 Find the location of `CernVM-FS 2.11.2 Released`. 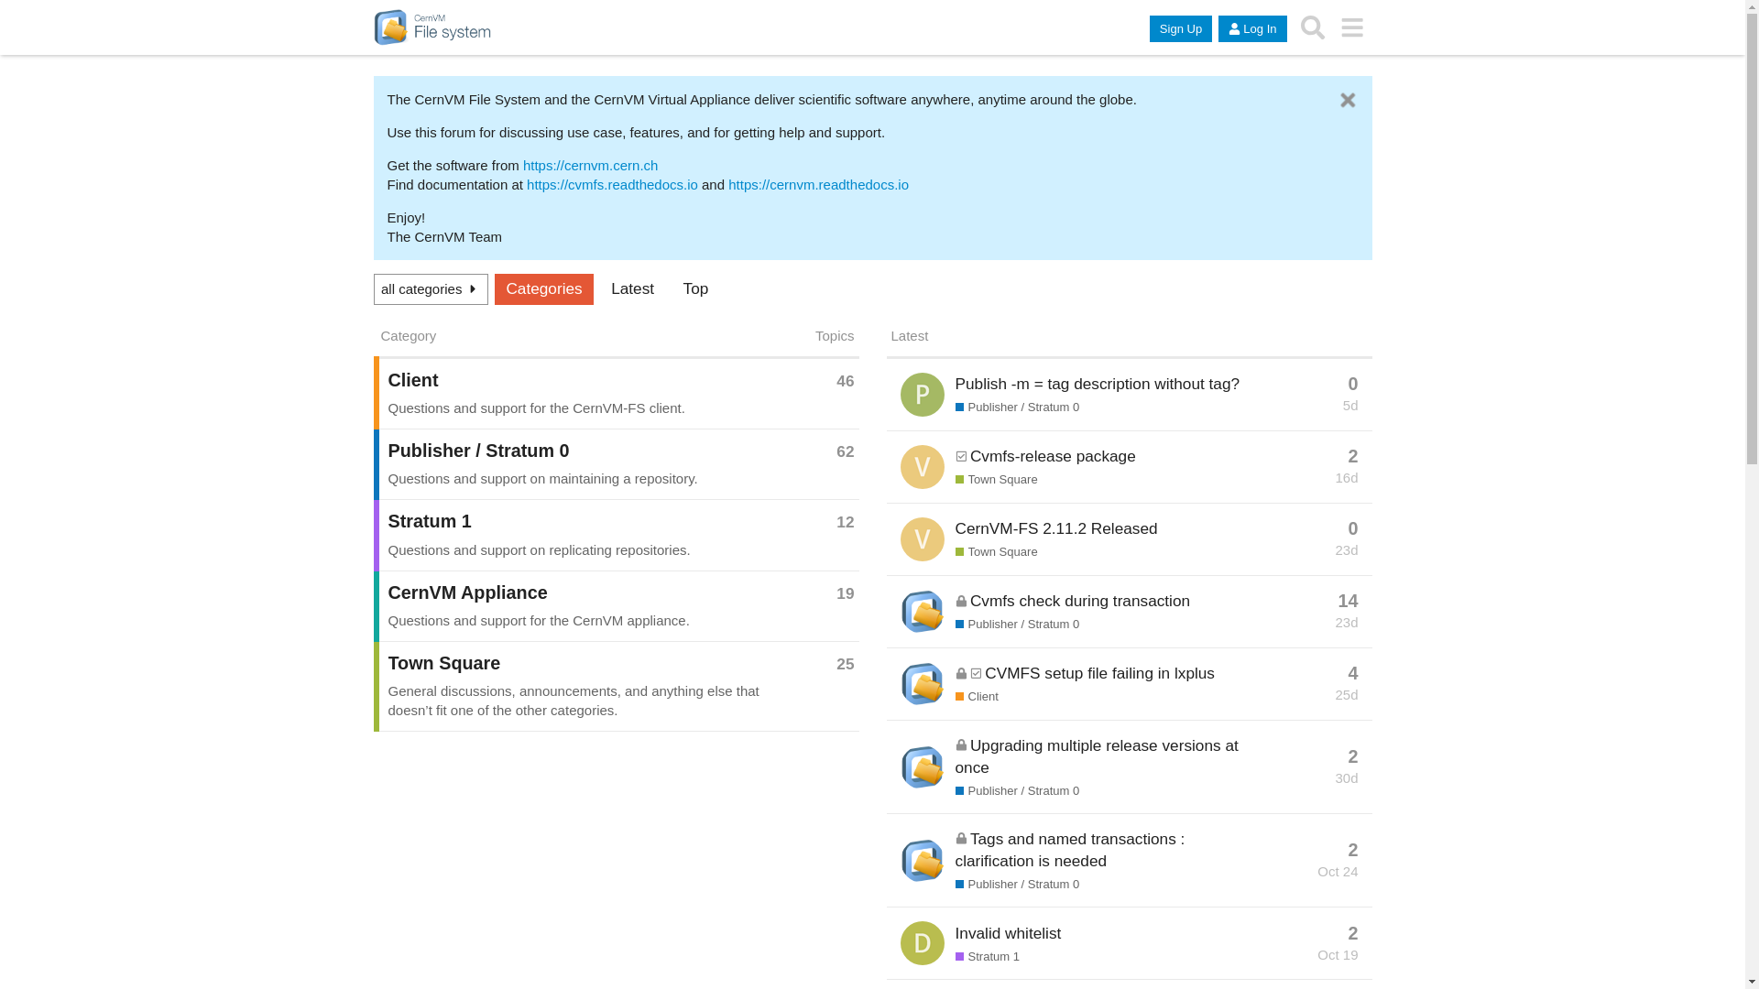

CernVM-FS 2.11.2 Released is located at coordinates (1057, 528).